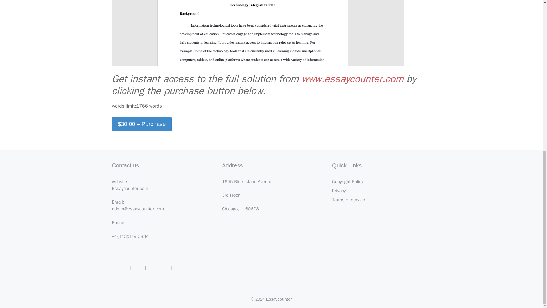 Image resolution: width=547 pixels, height=308 pixels. I want to click on Terms of service, so click(348, 200).